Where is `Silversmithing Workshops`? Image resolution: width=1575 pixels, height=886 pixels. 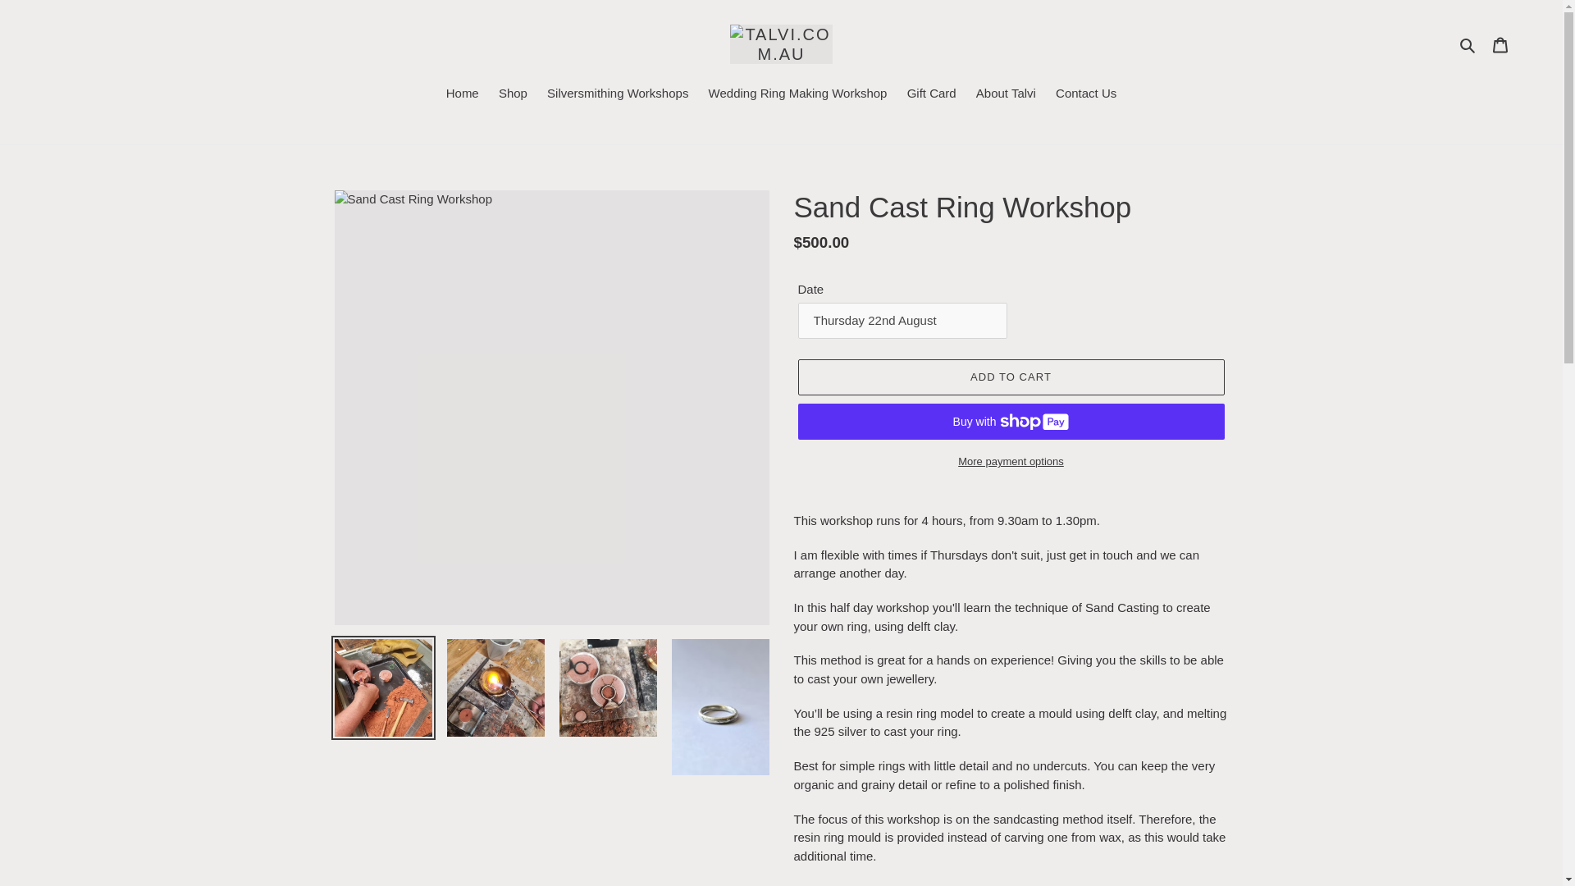 Silversmithing Workshops is located at coordinates (617, 94).